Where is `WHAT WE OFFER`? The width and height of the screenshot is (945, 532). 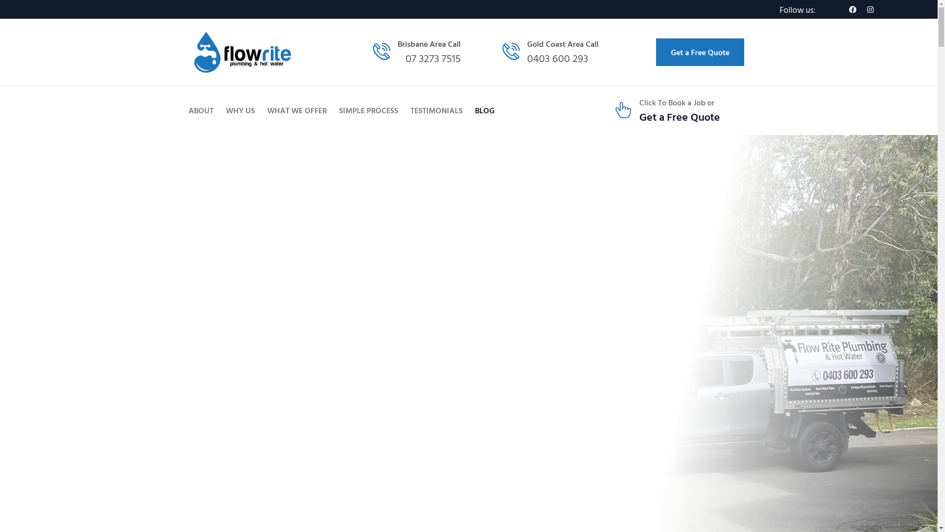 WHAT WE OFFER is located at coordinates (296, 110).